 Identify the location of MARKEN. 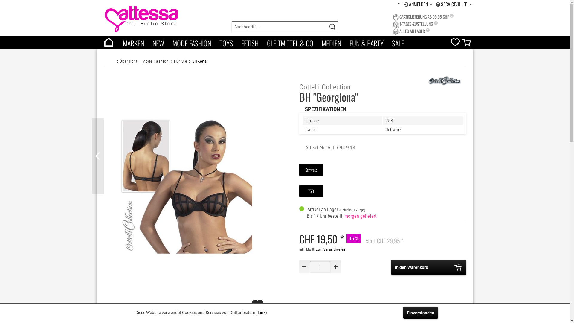
(133, 42).